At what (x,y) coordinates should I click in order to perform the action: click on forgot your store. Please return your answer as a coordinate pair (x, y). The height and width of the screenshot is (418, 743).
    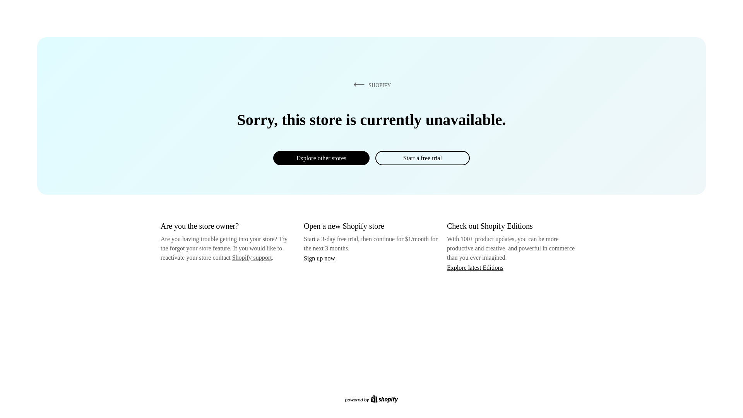
    Looking at the image, I should click on (190, 248).